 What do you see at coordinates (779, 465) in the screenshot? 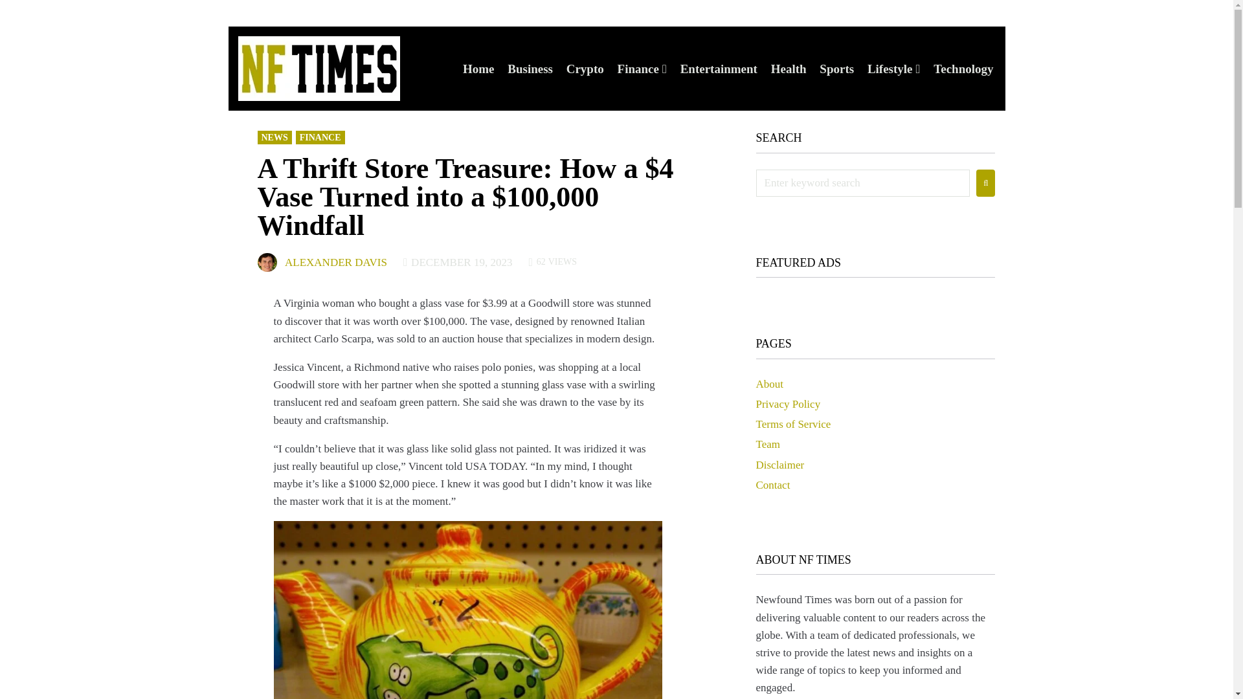
I see `Disclaimer` at bounding box center [779, 465].